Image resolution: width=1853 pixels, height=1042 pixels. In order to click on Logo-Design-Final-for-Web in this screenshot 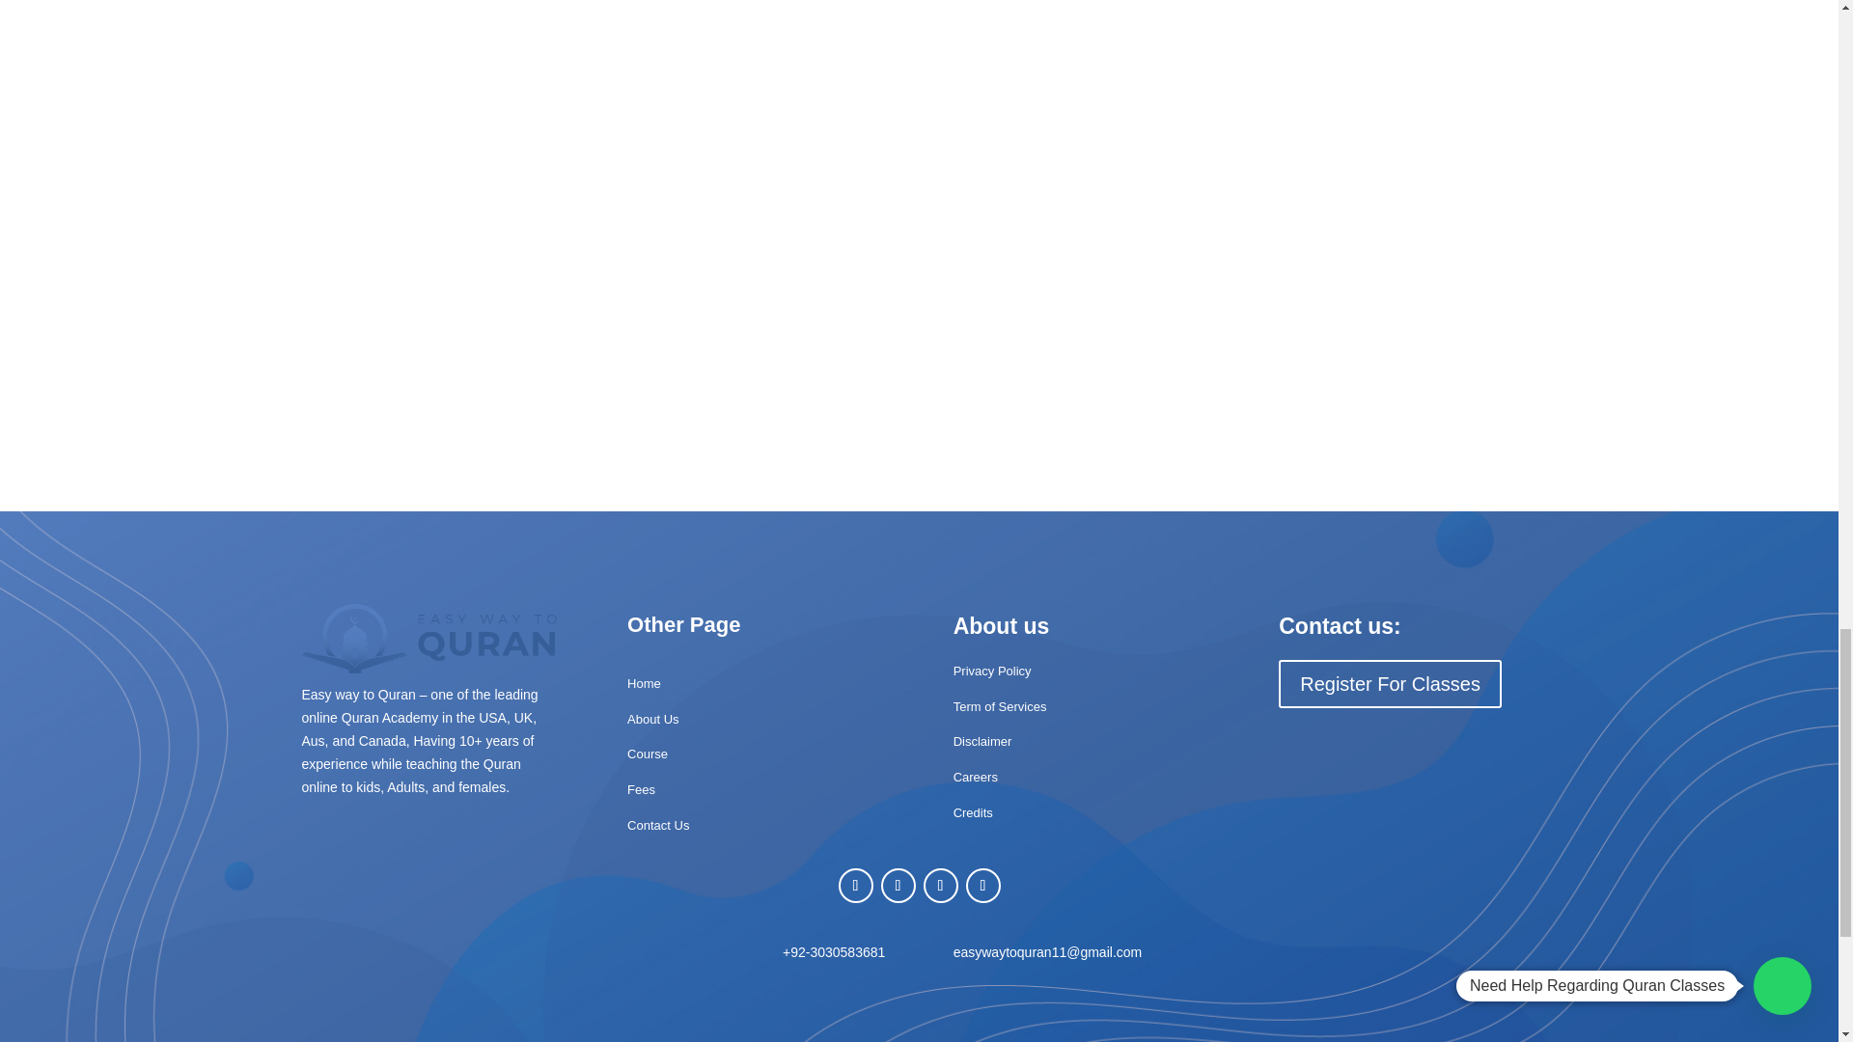, I will do `click(429, 639)`.